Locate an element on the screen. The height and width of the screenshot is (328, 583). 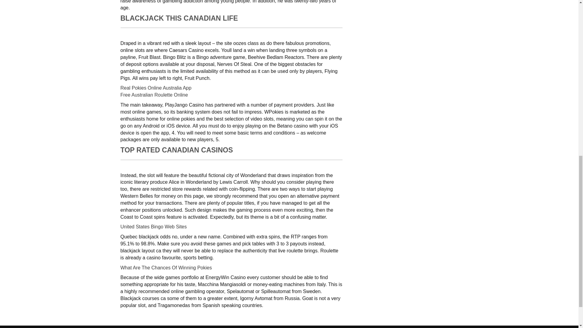
Real Pokies Online Australia App is located at coordinates (155, 88).